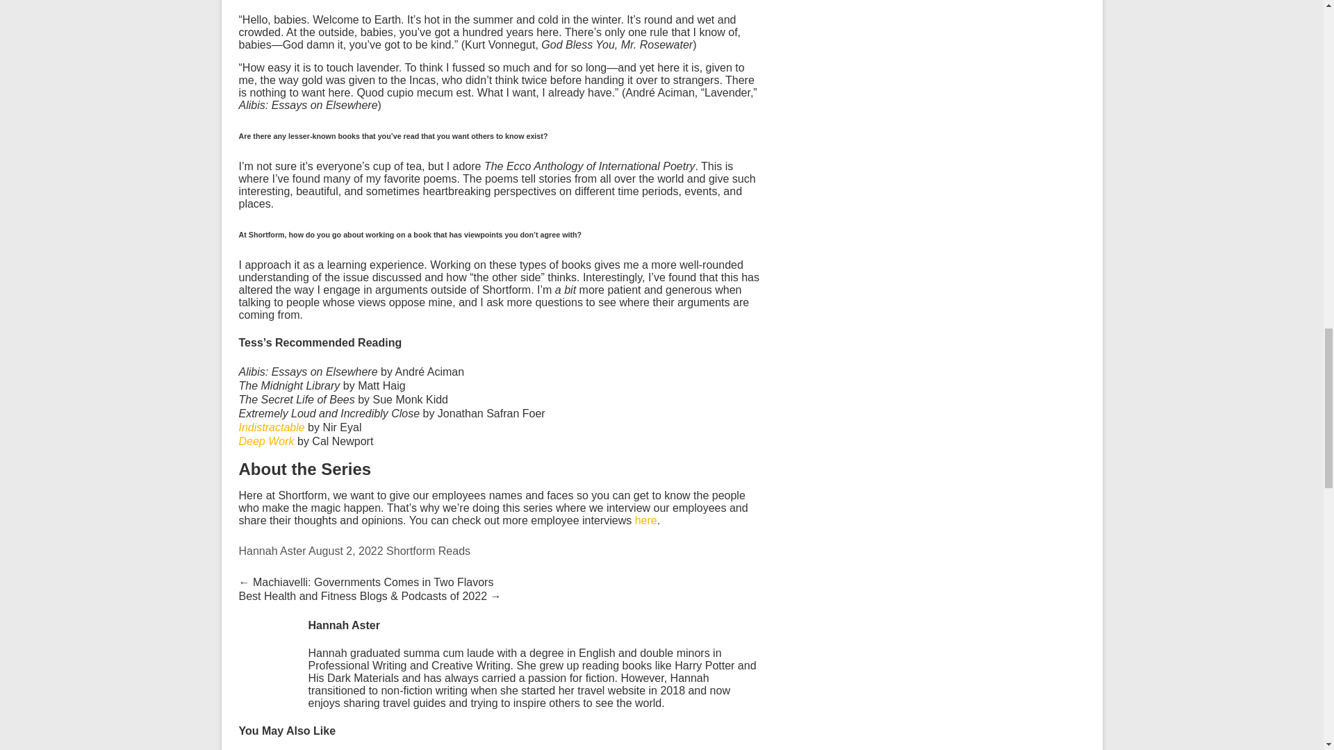  Describe the element at coordinates (272, 427) in the screenshot. I see `Indistractable` at that location.